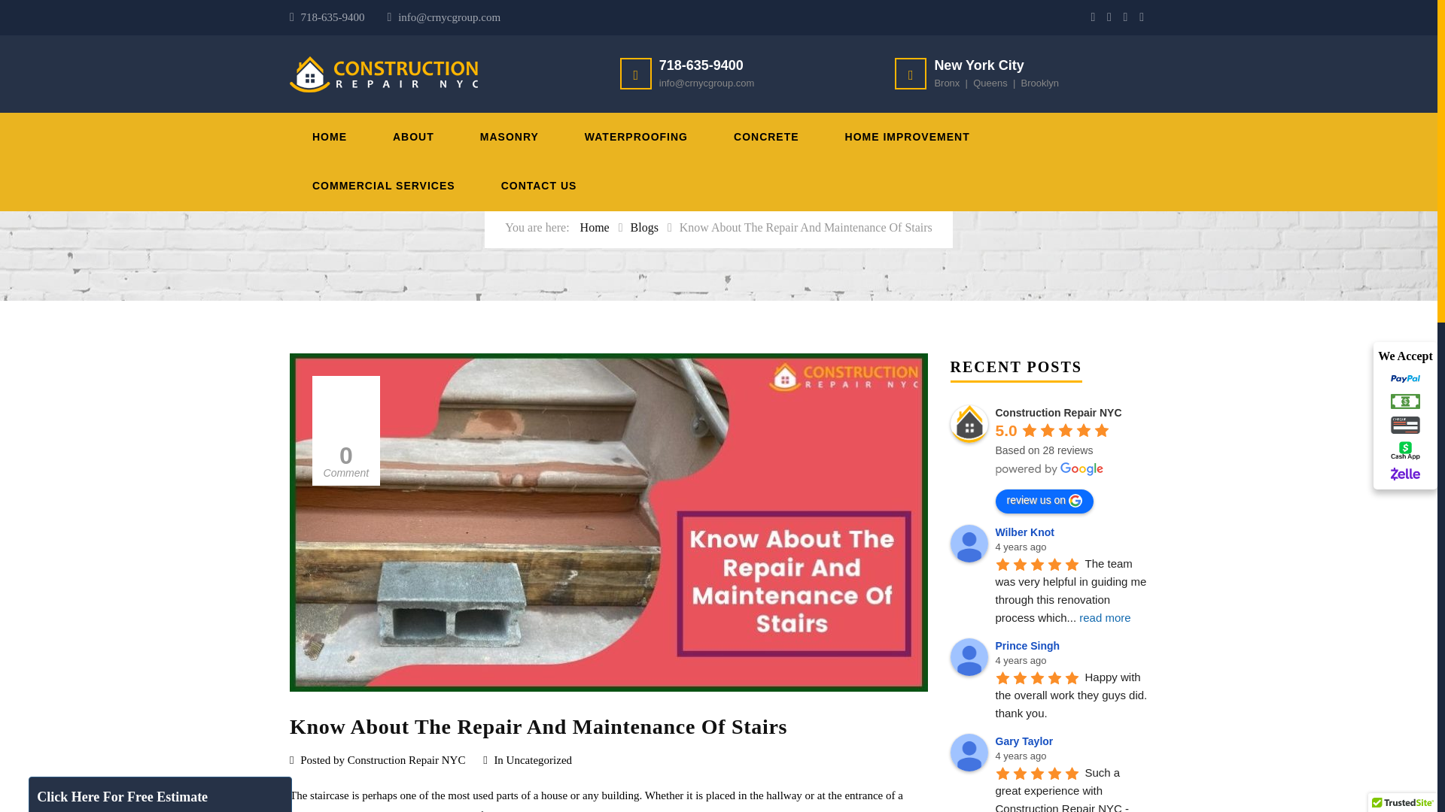 This screenshot has width=1445, height=812. Describe the element at coordinates (1049, 468) in the screenshot. I see `powered by Google` at that location.